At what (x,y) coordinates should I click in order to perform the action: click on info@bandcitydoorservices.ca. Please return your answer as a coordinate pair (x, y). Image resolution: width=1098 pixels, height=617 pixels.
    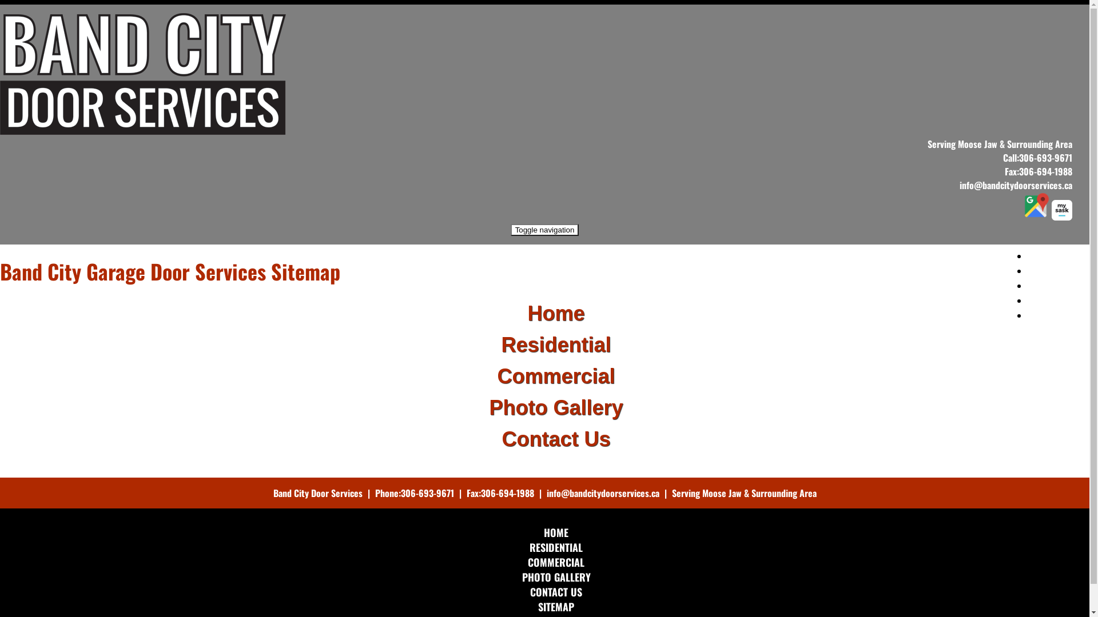
    Looking at the image, I should click on (603, 493).